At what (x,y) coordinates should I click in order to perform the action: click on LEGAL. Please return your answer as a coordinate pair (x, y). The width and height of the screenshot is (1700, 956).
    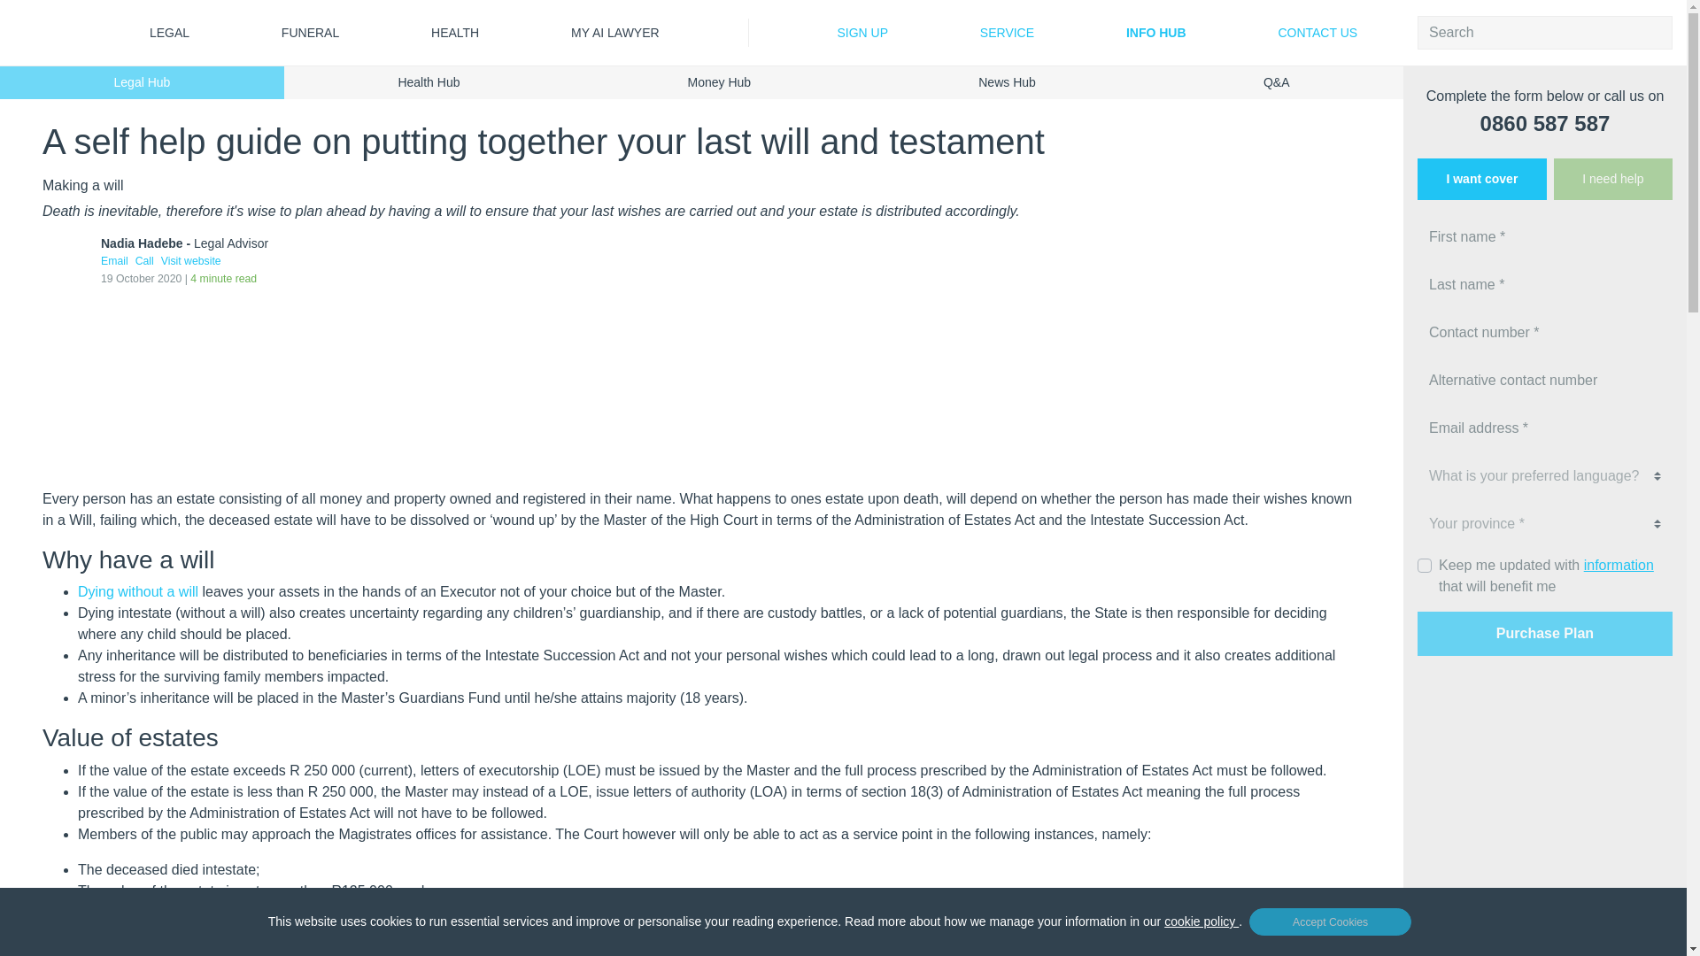
    Looking at the image, I should click on (170, 32).